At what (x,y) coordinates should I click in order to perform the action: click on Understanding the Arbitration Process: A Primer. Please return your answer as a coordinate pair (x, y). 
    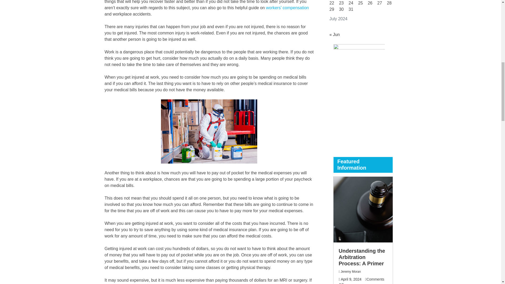
    Looking at the image, I should click on (362, 257).